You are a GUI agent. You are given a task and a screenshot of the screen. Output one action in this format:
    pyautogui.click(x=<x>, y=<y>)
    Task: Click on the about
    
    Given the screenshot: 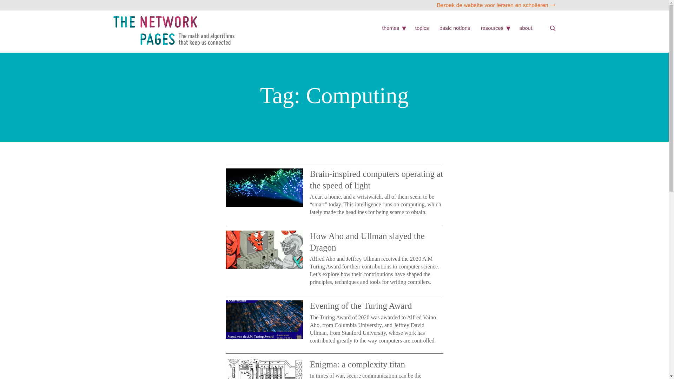 What is the action you would take?
    pyautogui.click(x=526, y=28)
    